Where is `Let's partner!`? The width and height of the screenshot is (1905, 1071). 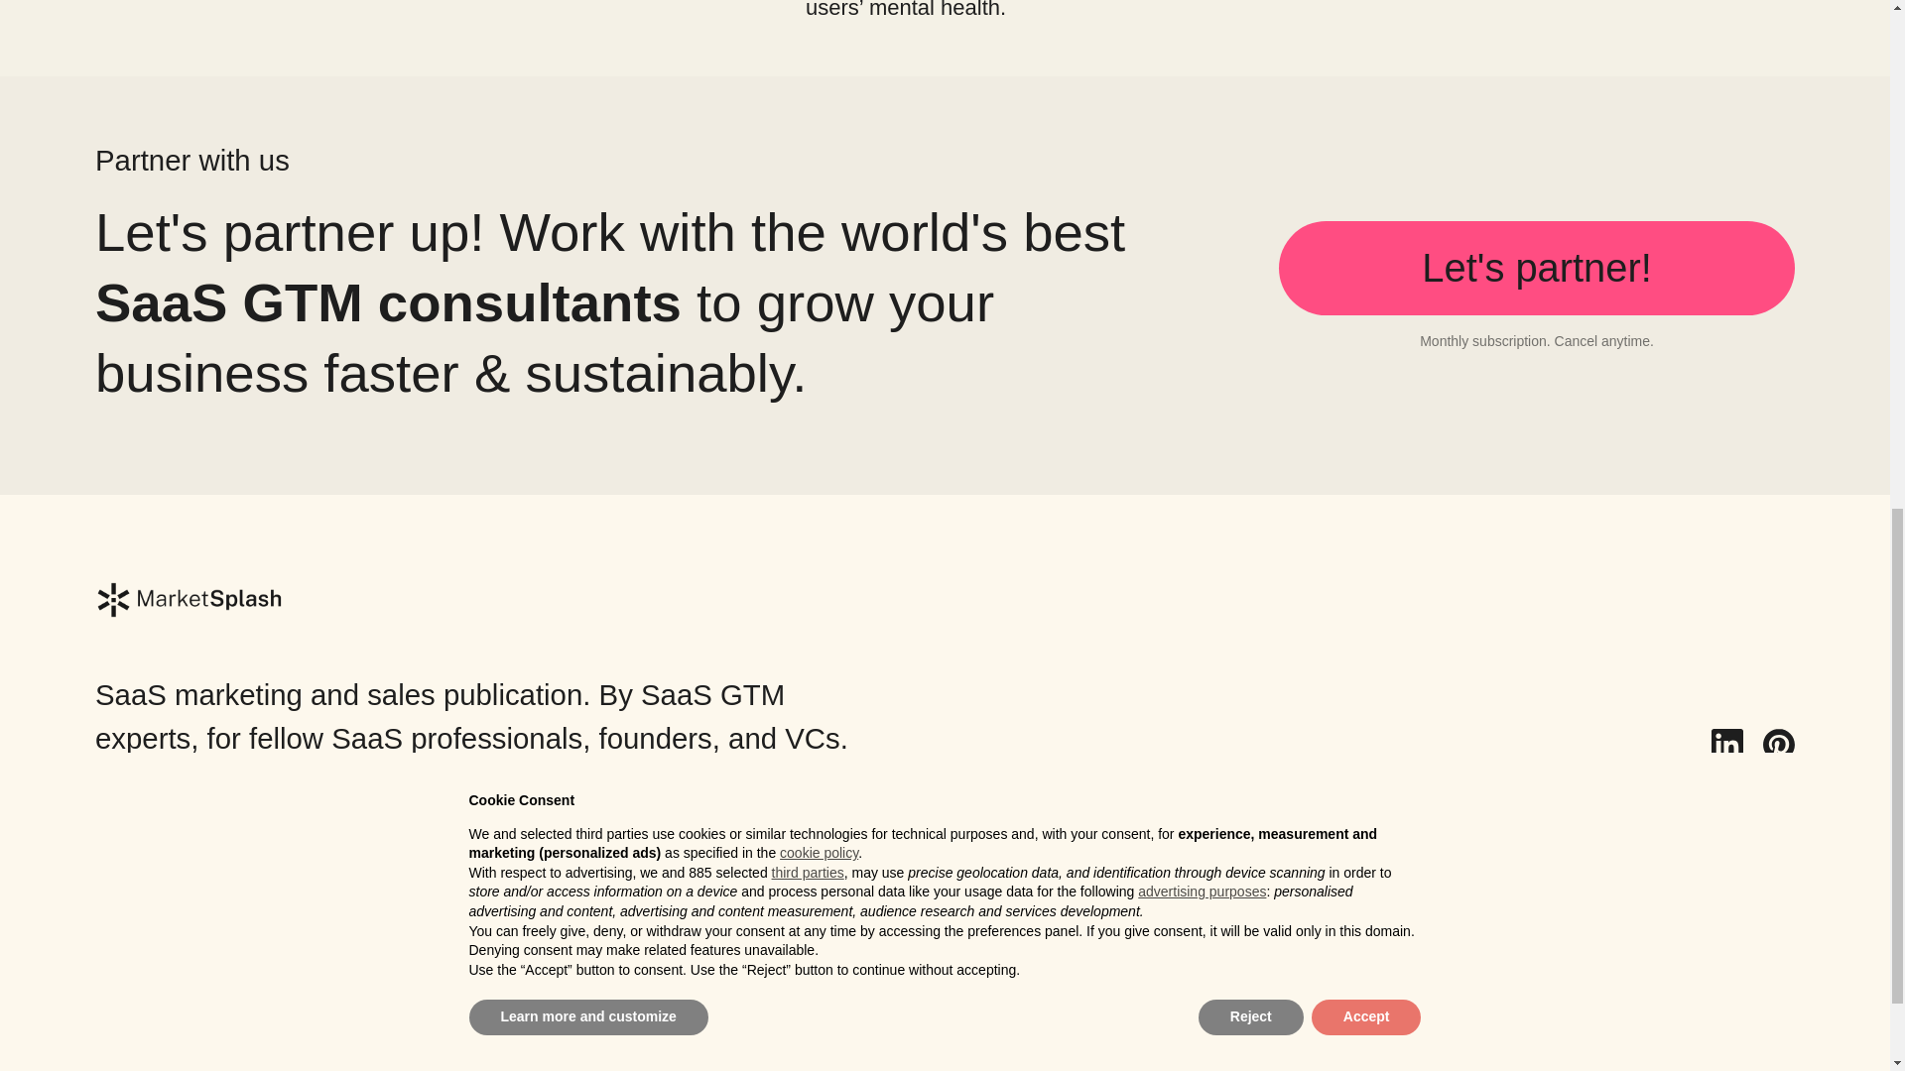
Let's partner! is located at coordinates (1536, 268).